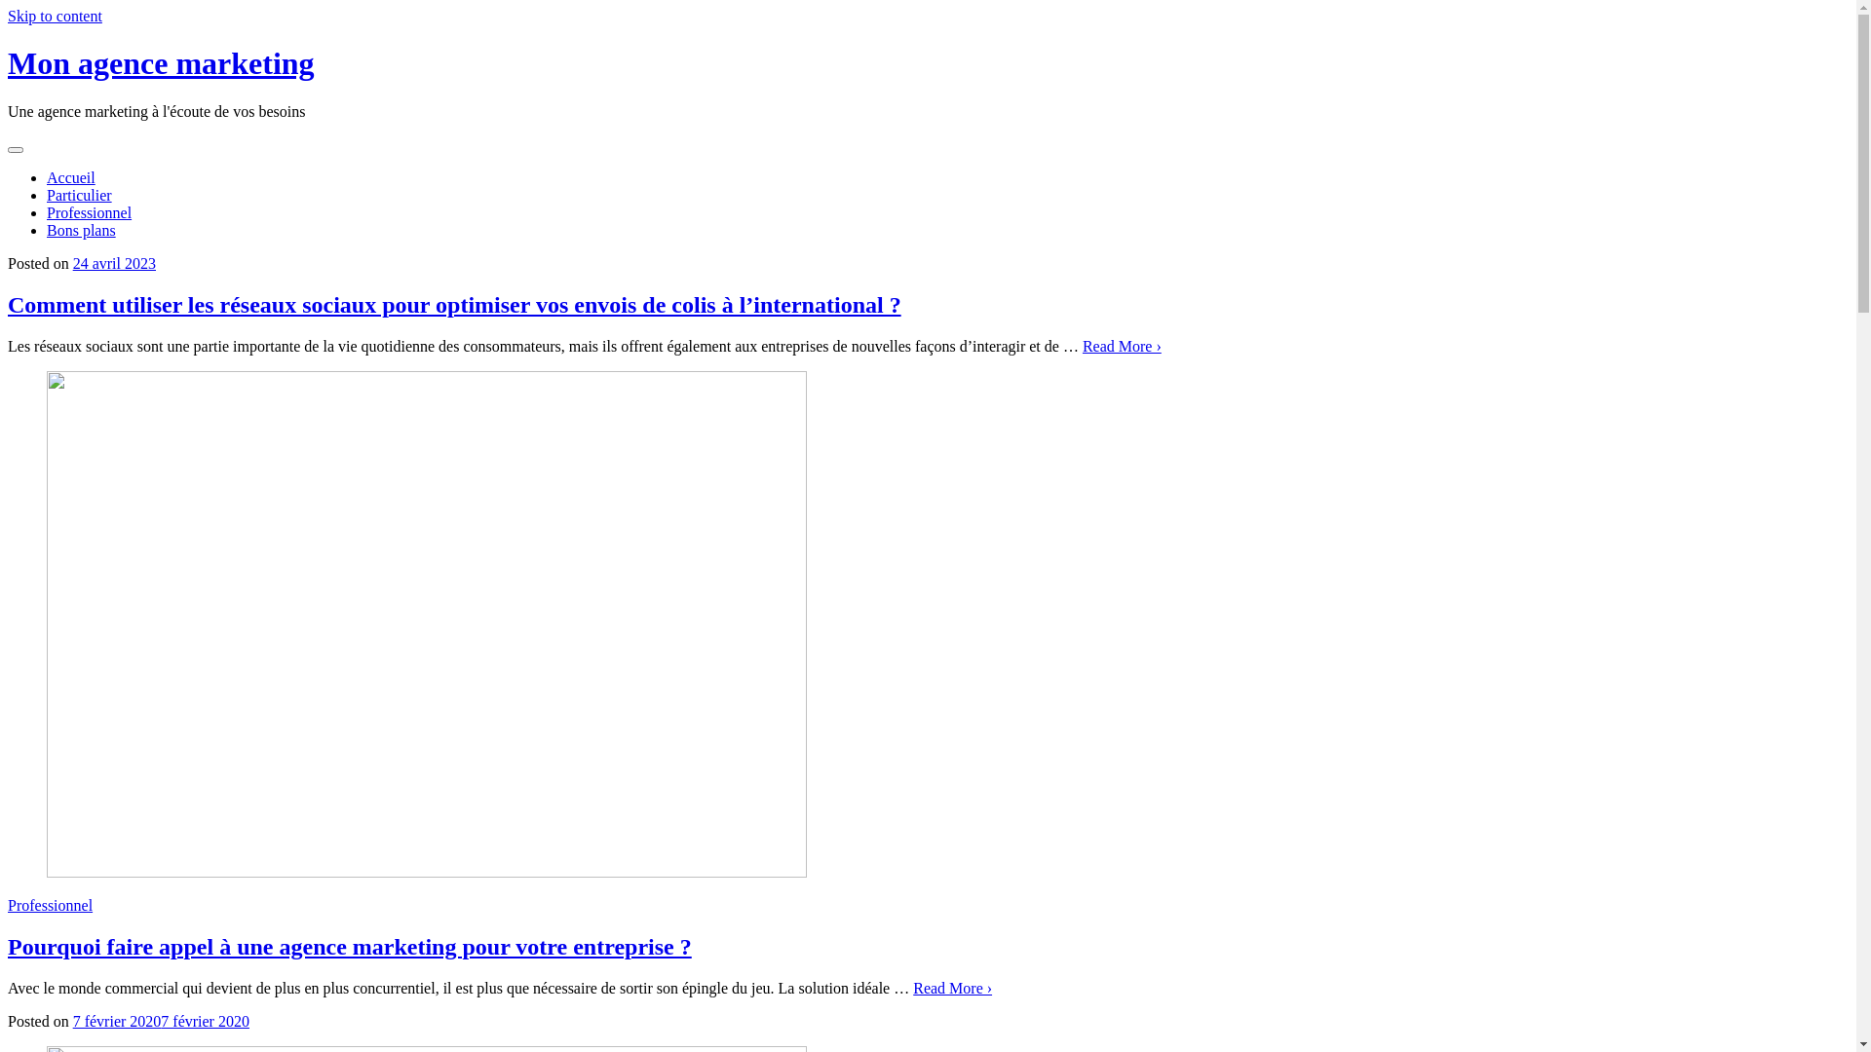 The height and width of the screenshot is (1052, 1871). I want to click on Professionnel, so click(51, 906).